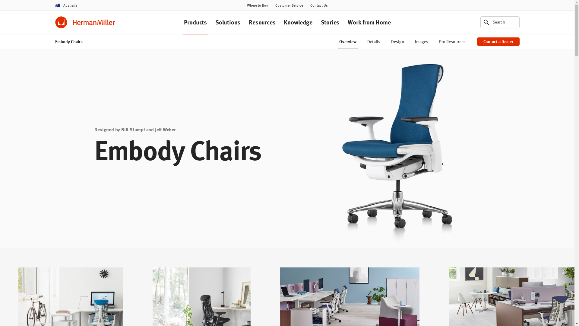  Describe the element at coordinates (374, 42) in the screenshot. I see `Details` at that location.